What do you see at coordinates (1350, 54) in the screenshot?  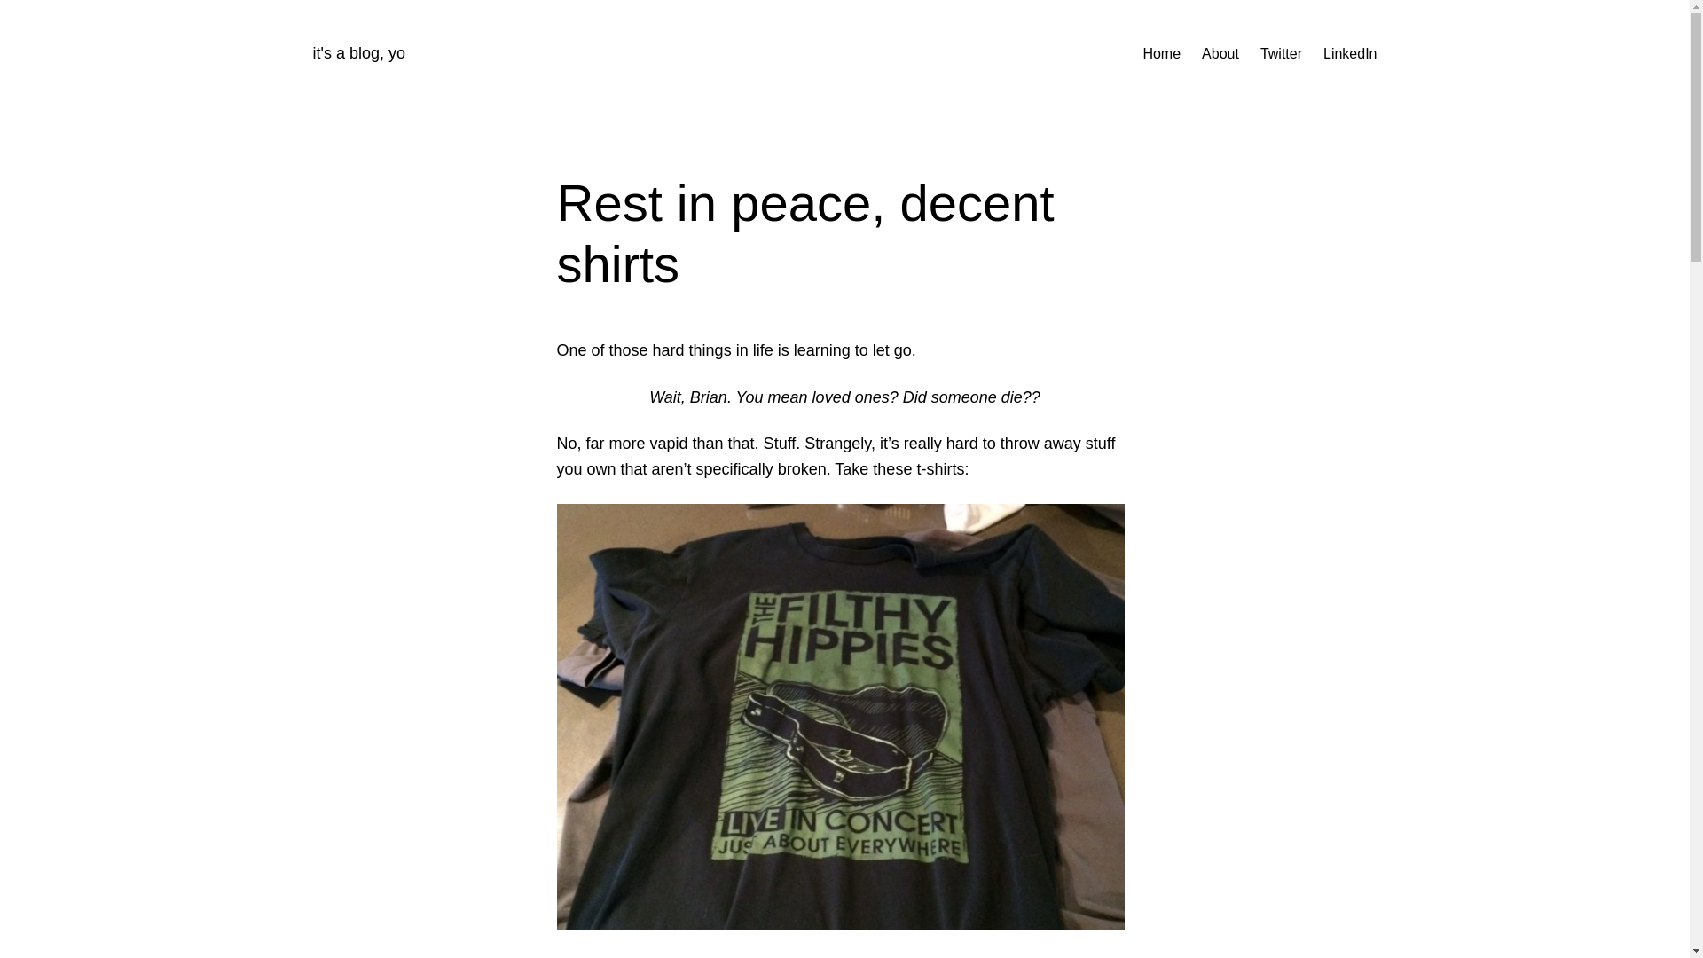 I see `LinkedIn` at bounding box center [1350, 54].